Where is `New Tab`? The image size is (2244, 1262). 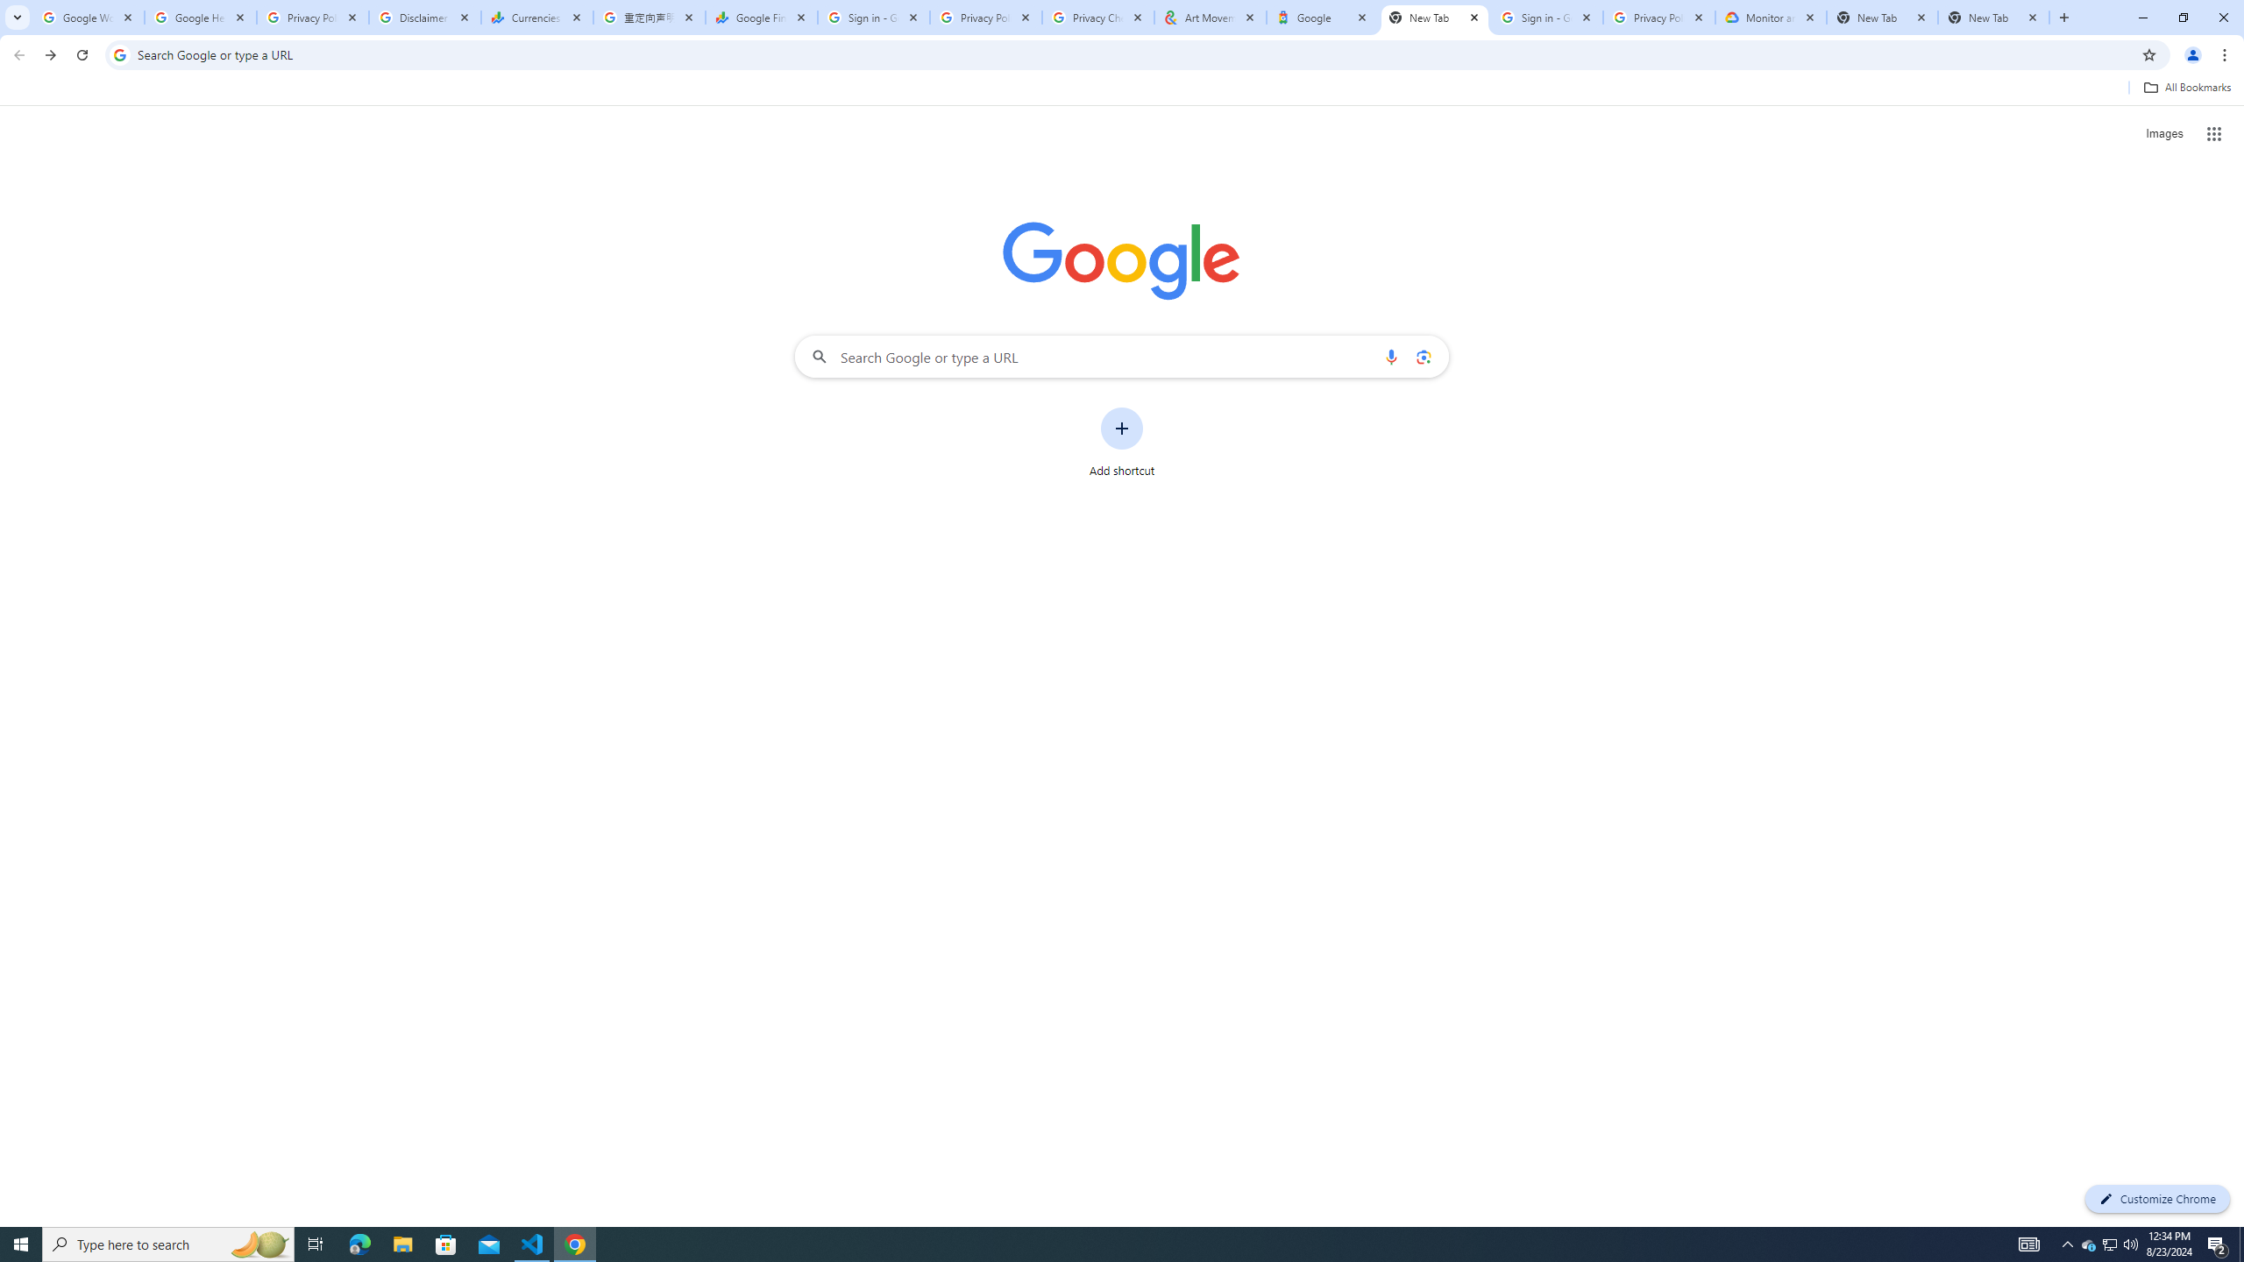
New Tab is located at coordinates (2063, 18).